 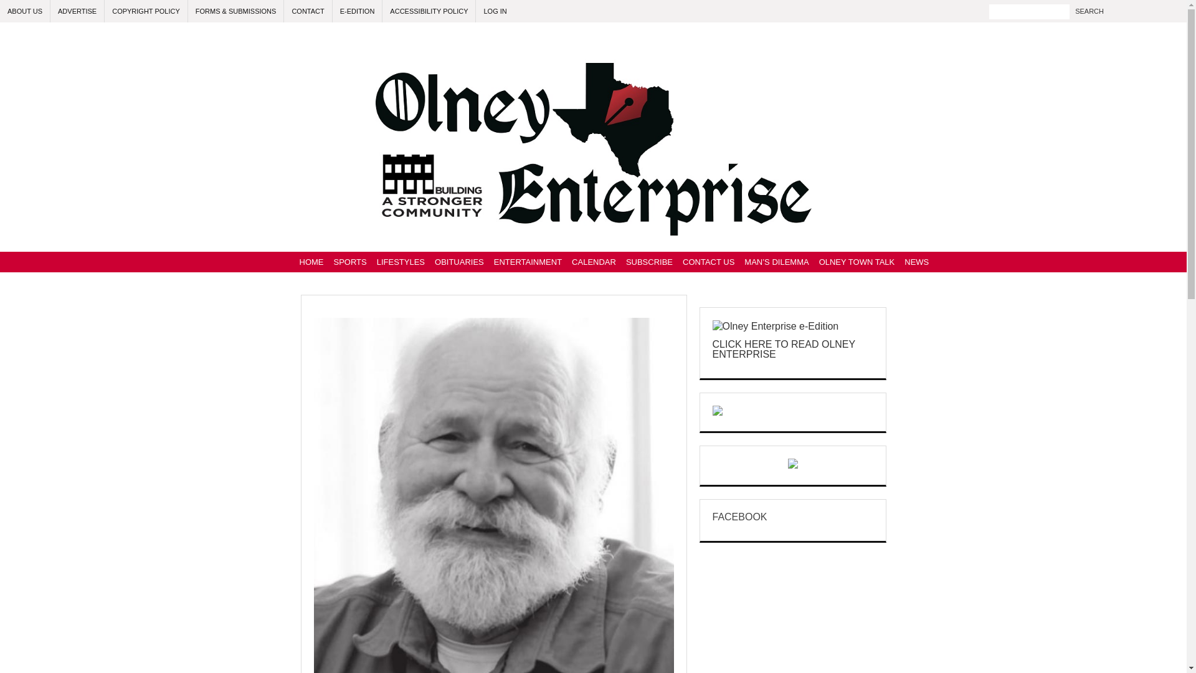 I want to click on Sports, so click(x=350, y=262).